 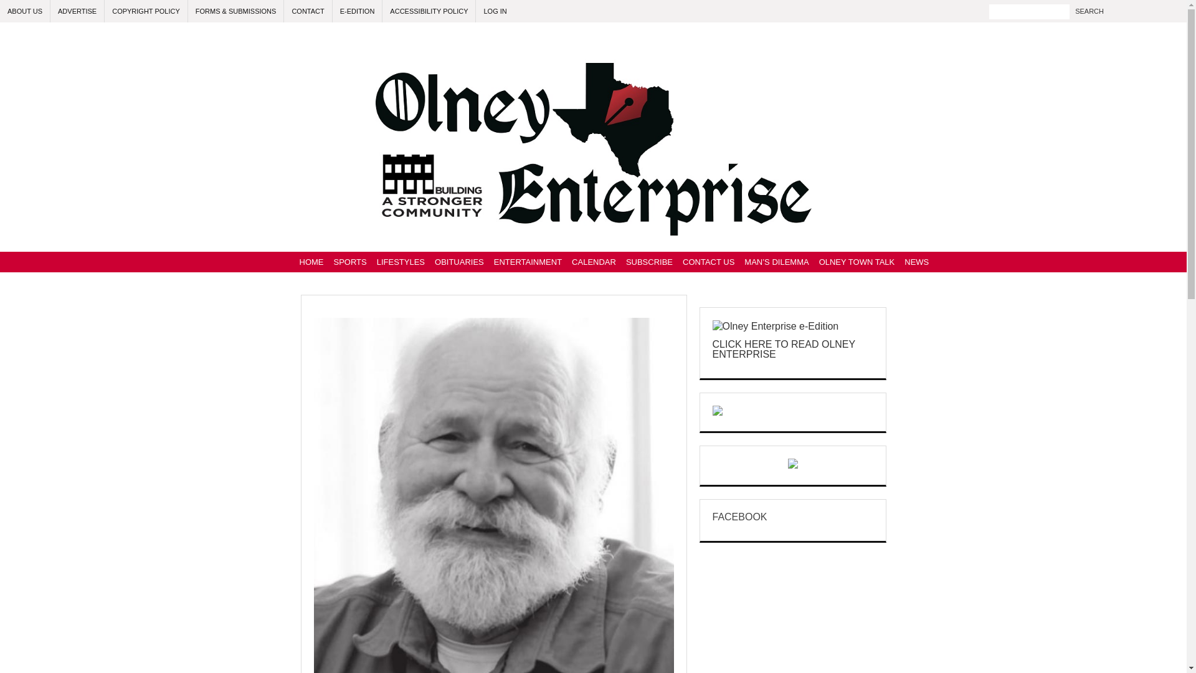 I want to click on Sports, so click(x=350, y=262).